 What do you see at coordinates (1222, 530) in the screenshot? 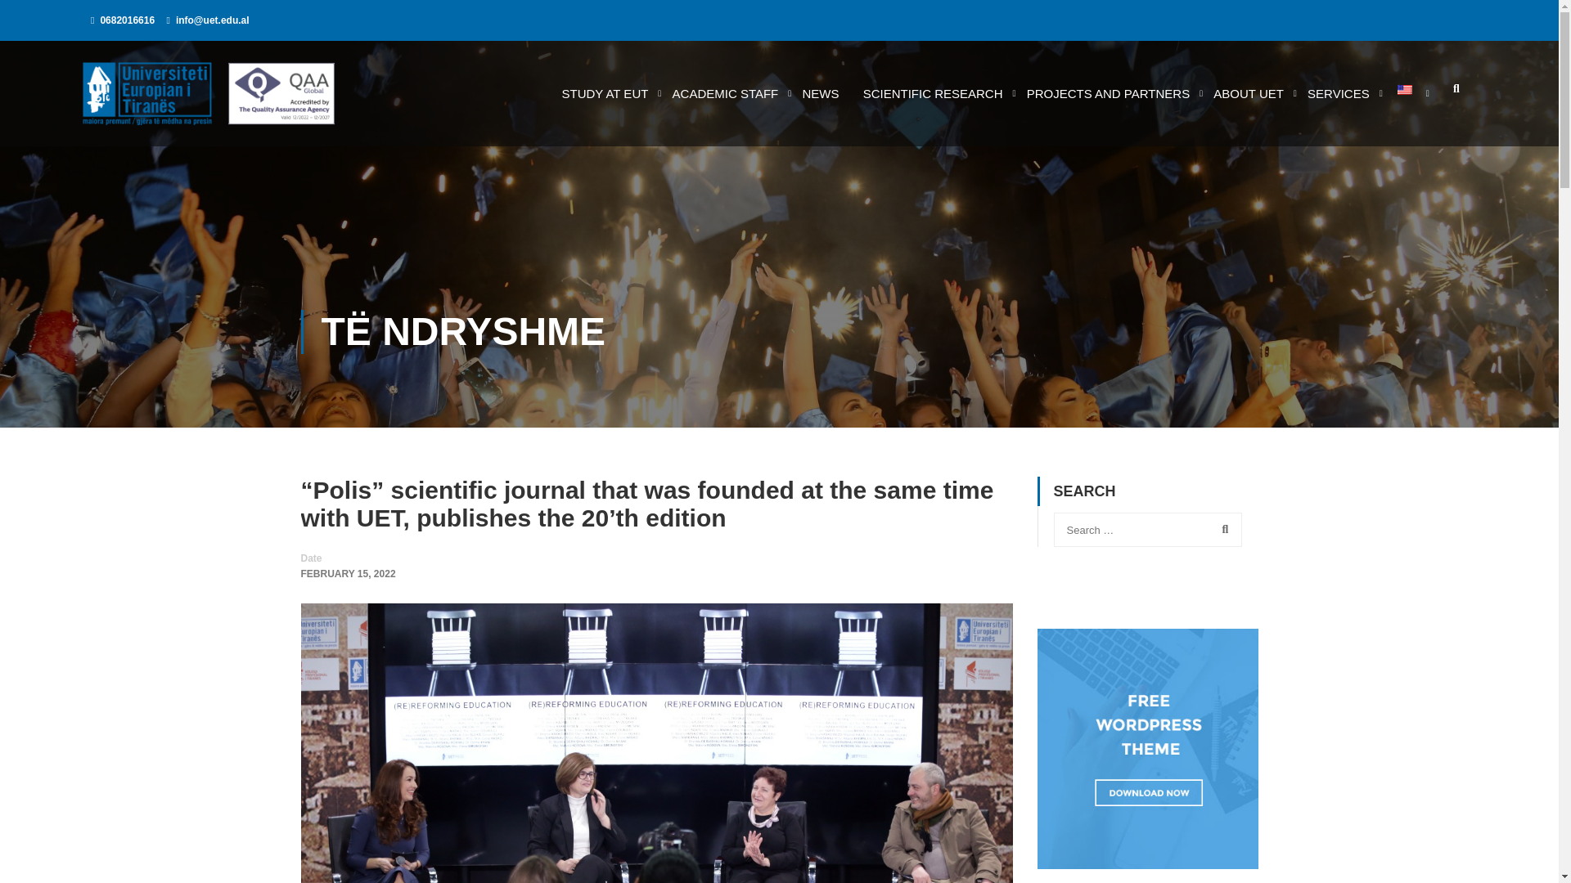
I see `Search` at bounding box center [1222, 530].